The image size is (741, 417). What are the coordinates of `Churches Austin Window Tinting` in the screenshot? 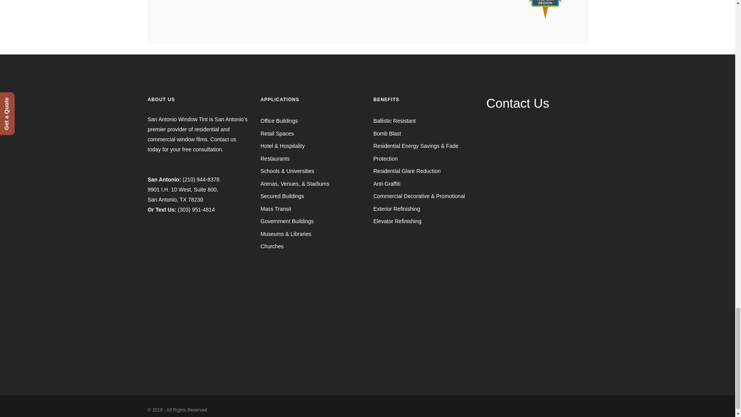 It's located at (272, 246).